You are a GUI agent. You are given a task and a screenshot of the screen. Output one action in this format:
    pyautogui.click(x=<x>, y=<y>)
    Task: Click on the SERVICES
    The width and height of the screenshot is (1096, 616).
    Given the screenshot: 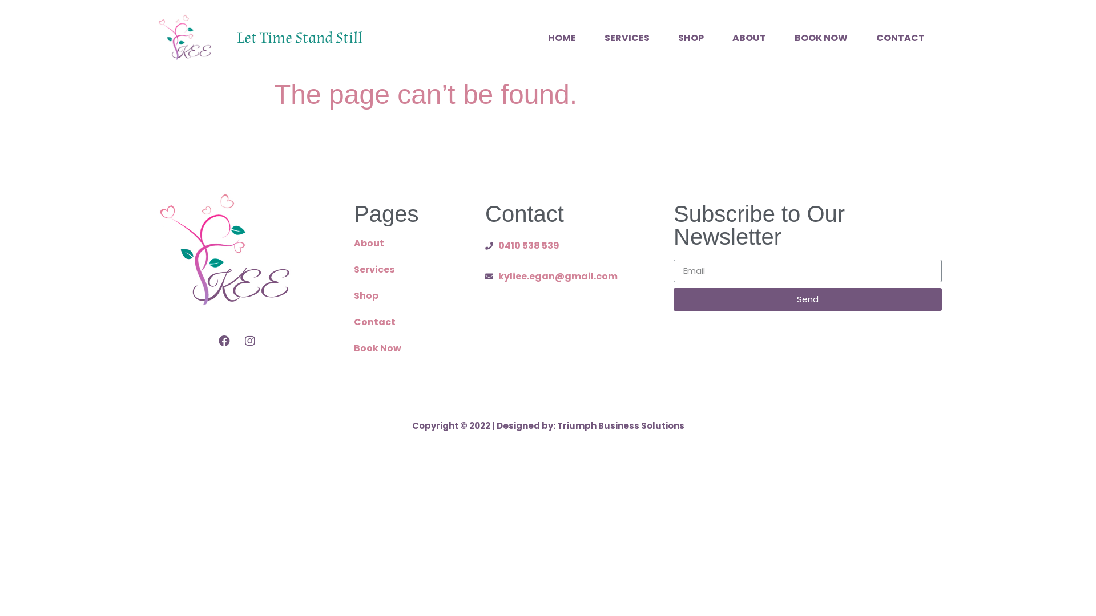 What is the action you would take?
    pyautogui.click(x=627, y=38)
    